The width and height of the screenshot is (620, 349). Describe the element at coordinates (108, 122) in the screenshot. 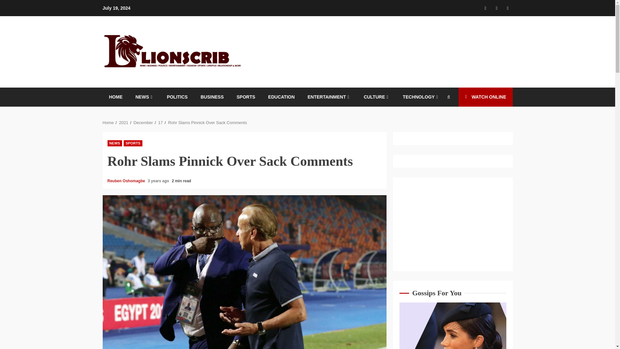

I see `Home` at that location.